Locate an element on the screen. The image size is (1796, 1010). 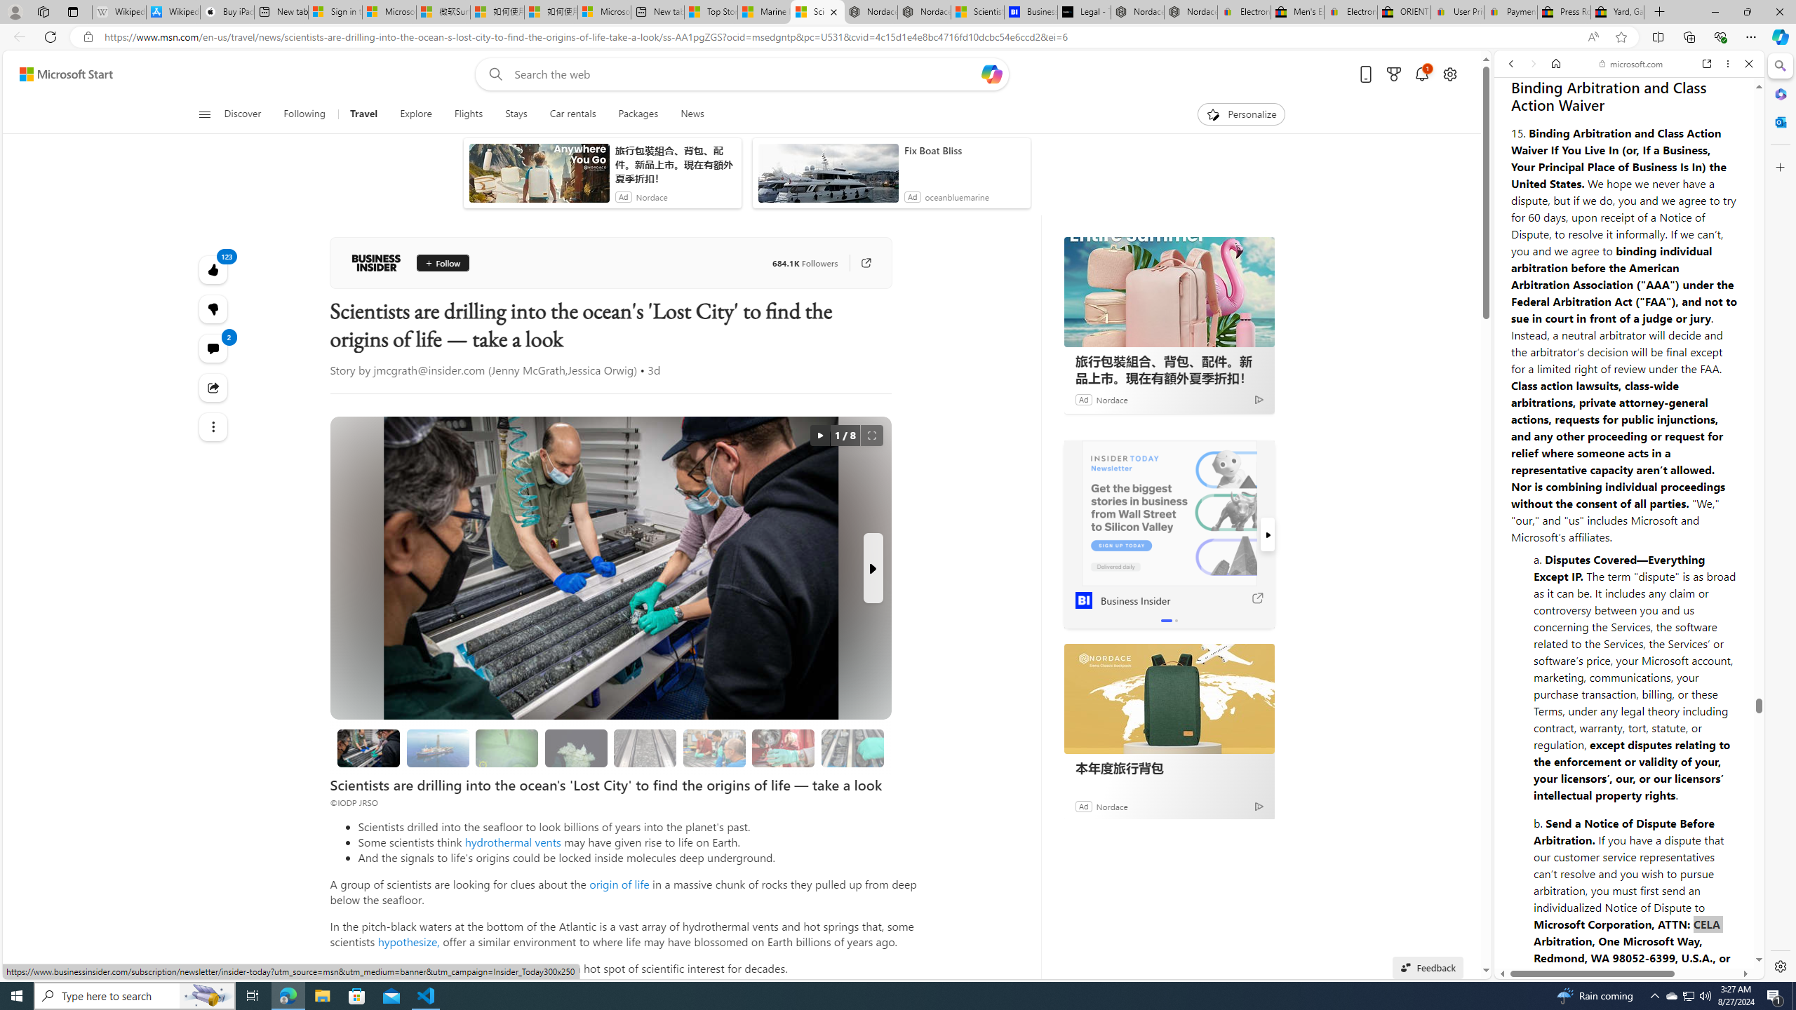
Class: progress is located at coordinates (853, 746).